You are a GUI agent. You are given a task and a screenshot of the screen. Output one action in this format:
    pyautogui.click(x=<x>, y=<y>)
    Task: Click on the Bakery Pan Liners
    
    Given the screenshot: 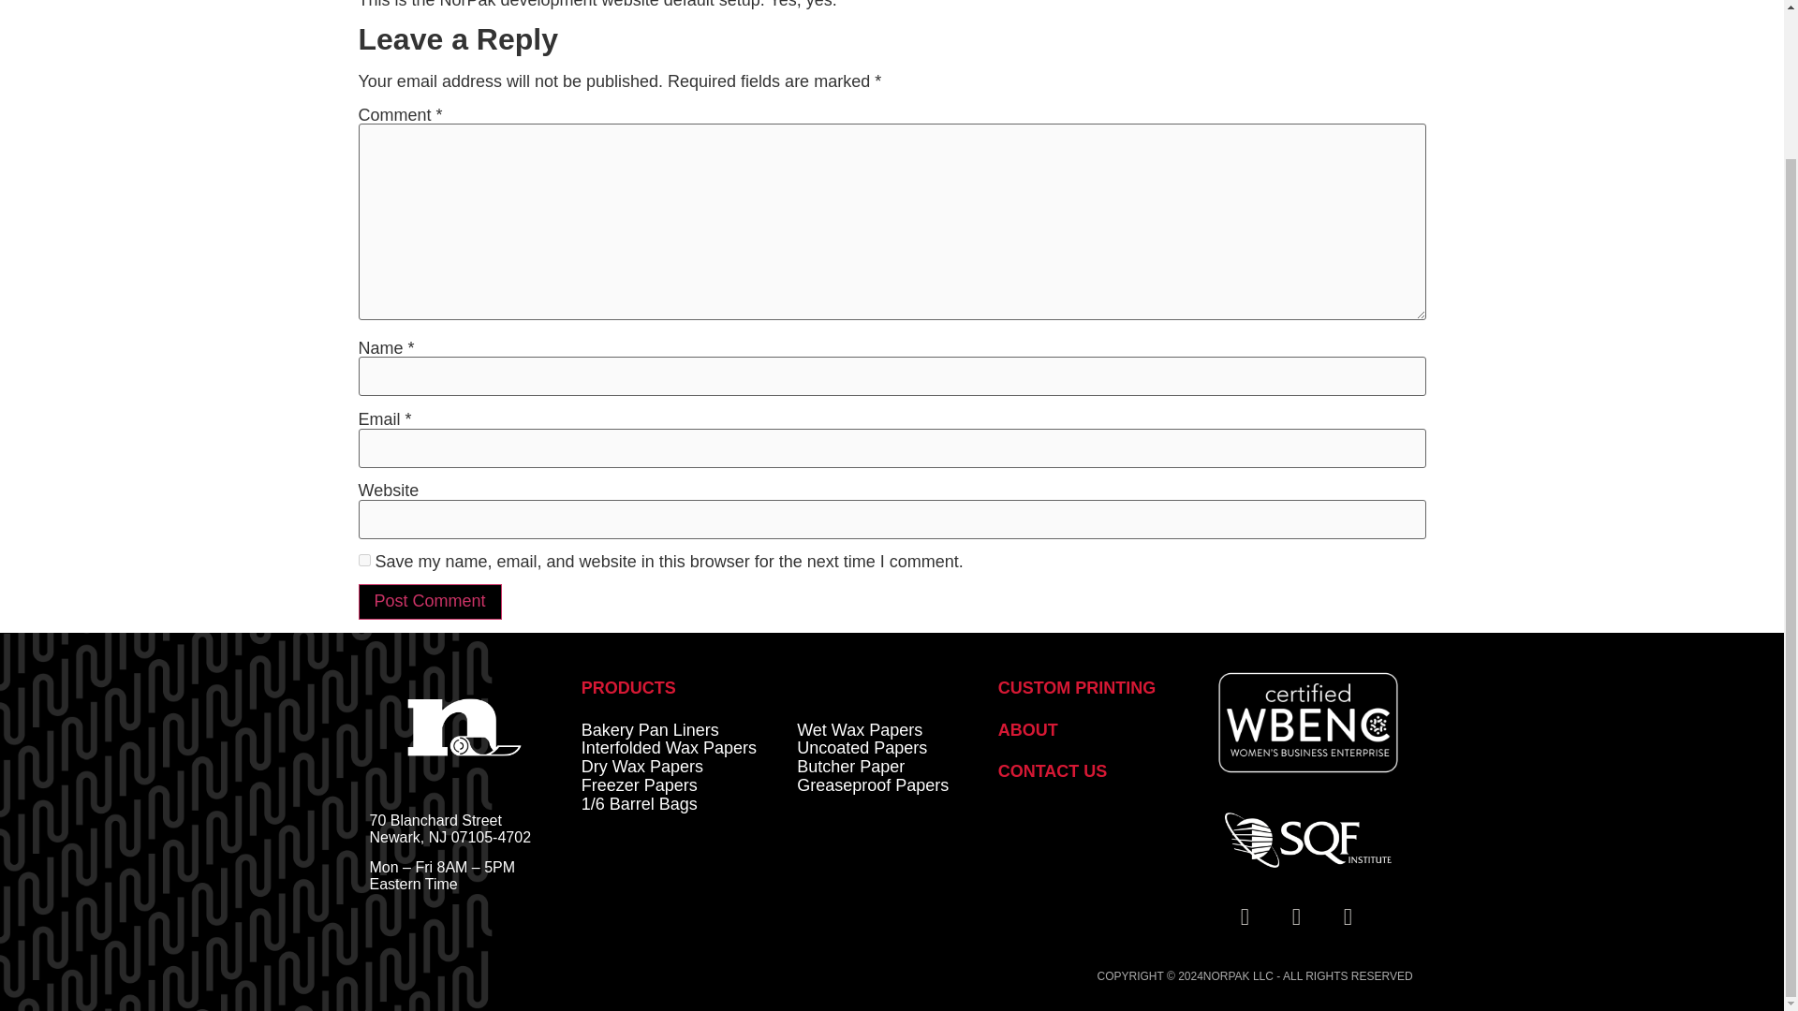 What is the action you would take?
    pyautogui.click(x=650, y=730)
    